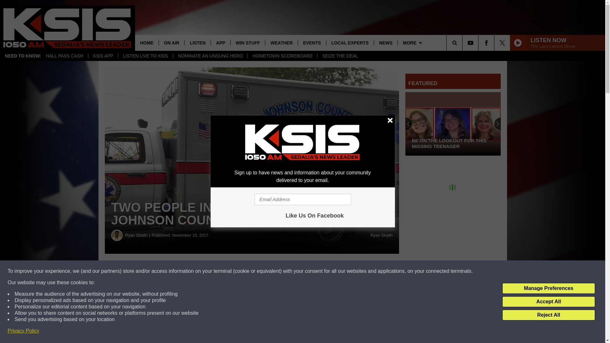  I want to click on WIN STUFF, so click(247, 43).